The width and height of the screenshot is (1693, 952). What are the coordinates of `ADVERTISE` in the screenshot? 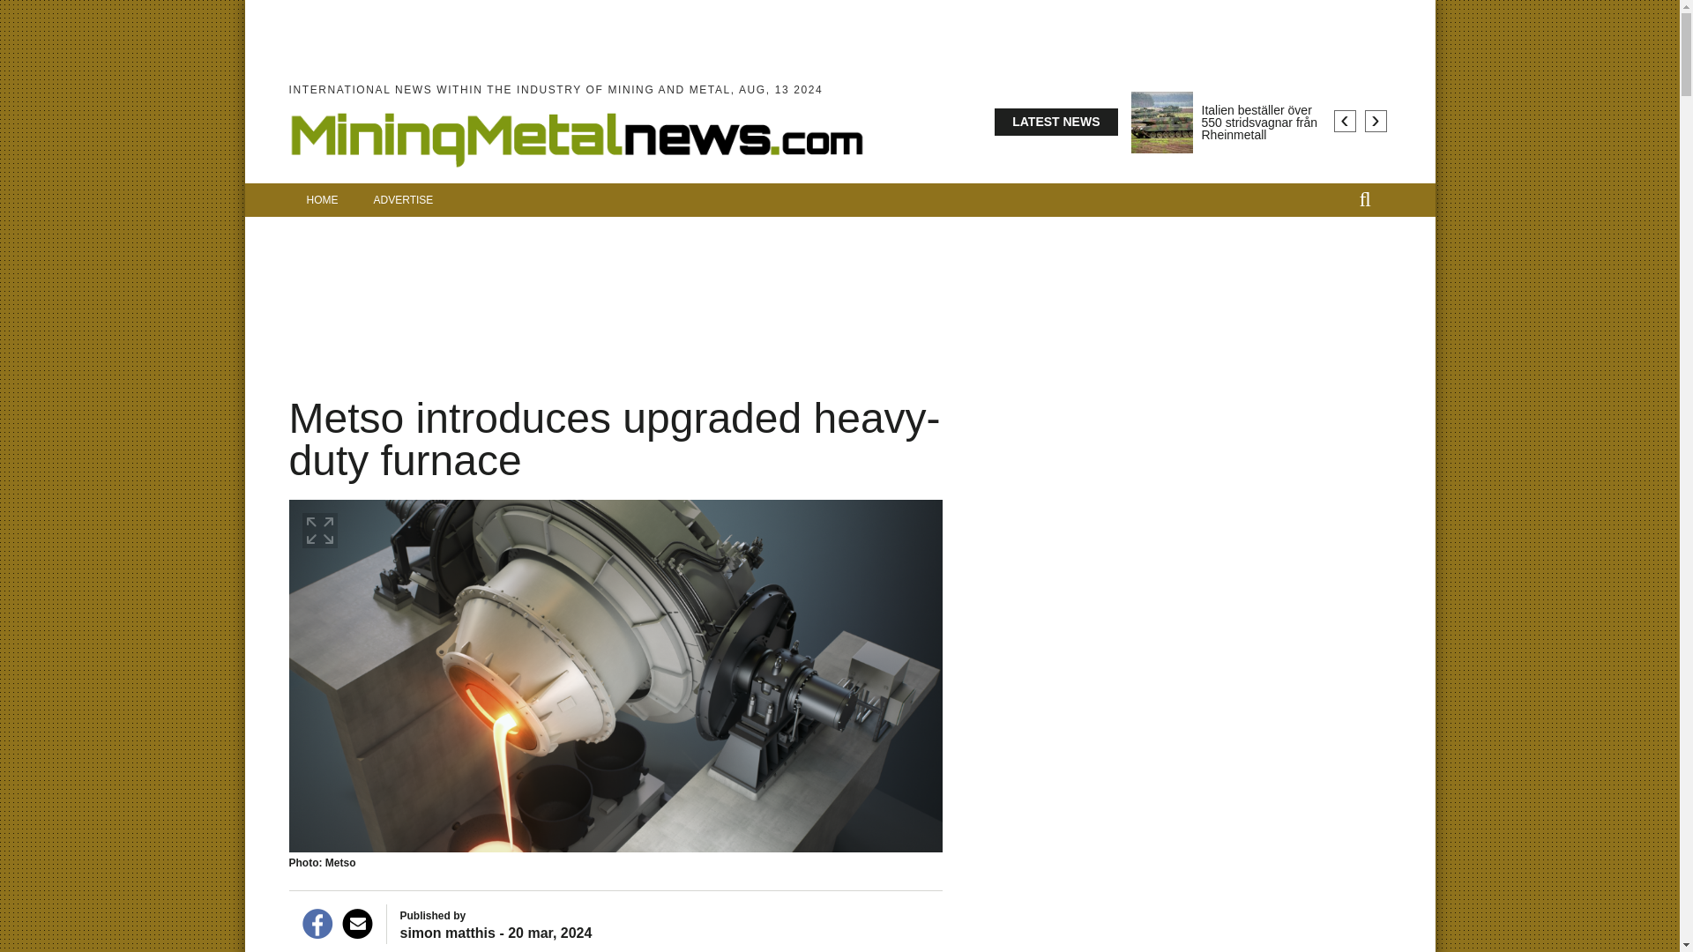 It's located at (404, 200).